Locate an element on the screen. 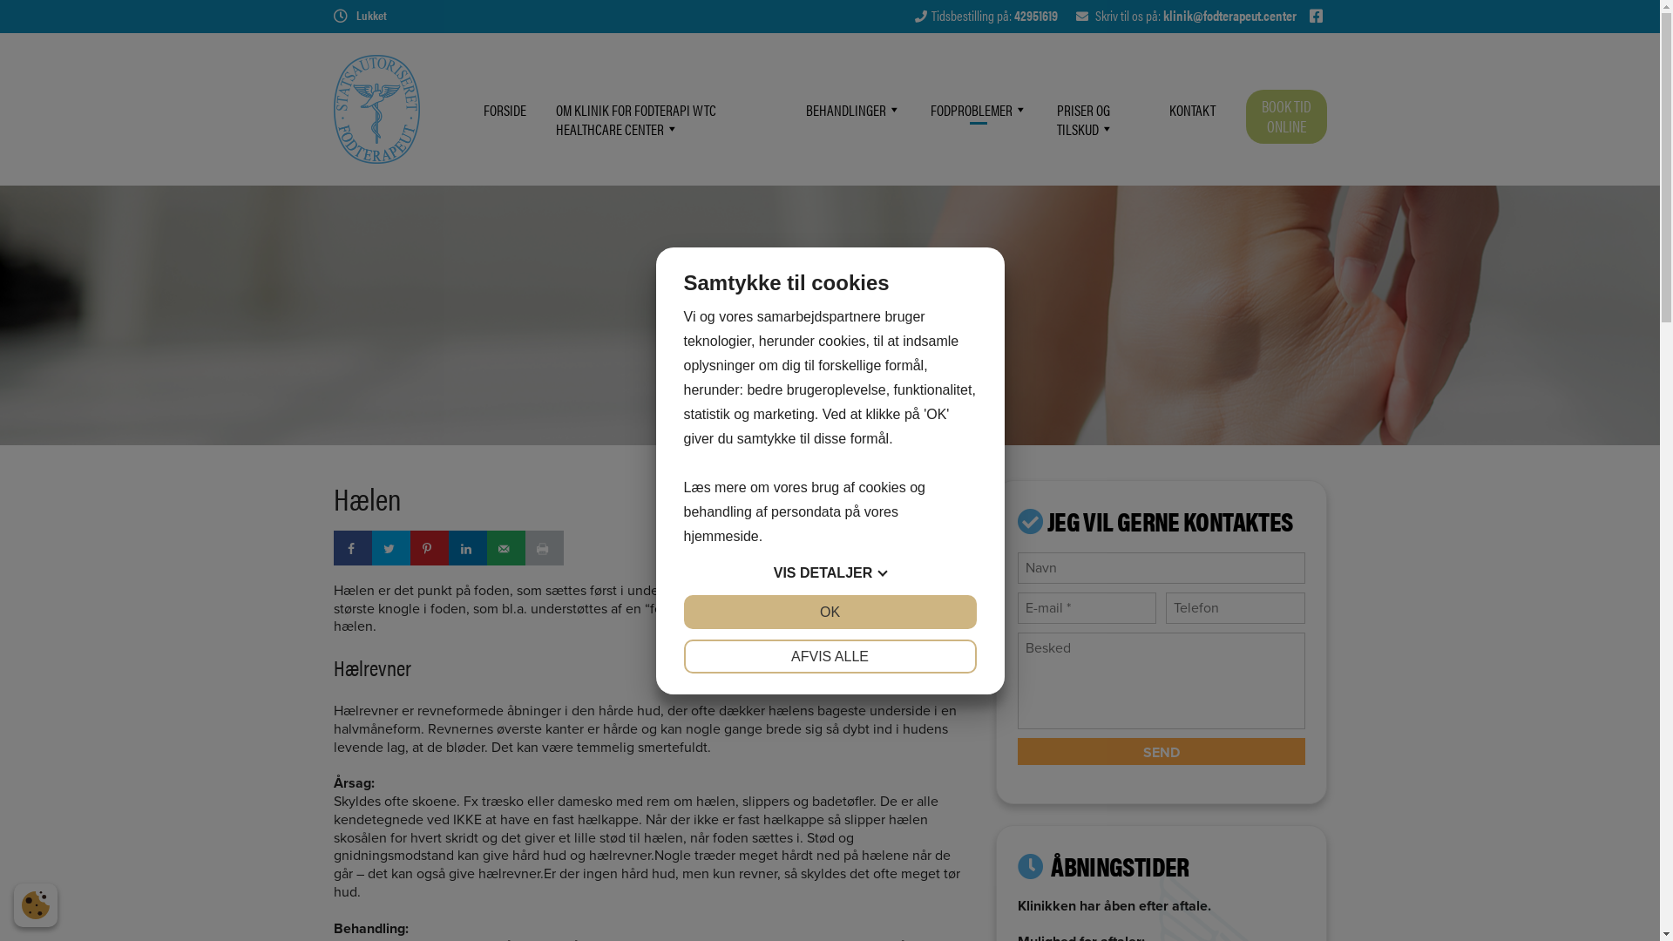  AFVIS ALLE is located at coordinates (830, 657).